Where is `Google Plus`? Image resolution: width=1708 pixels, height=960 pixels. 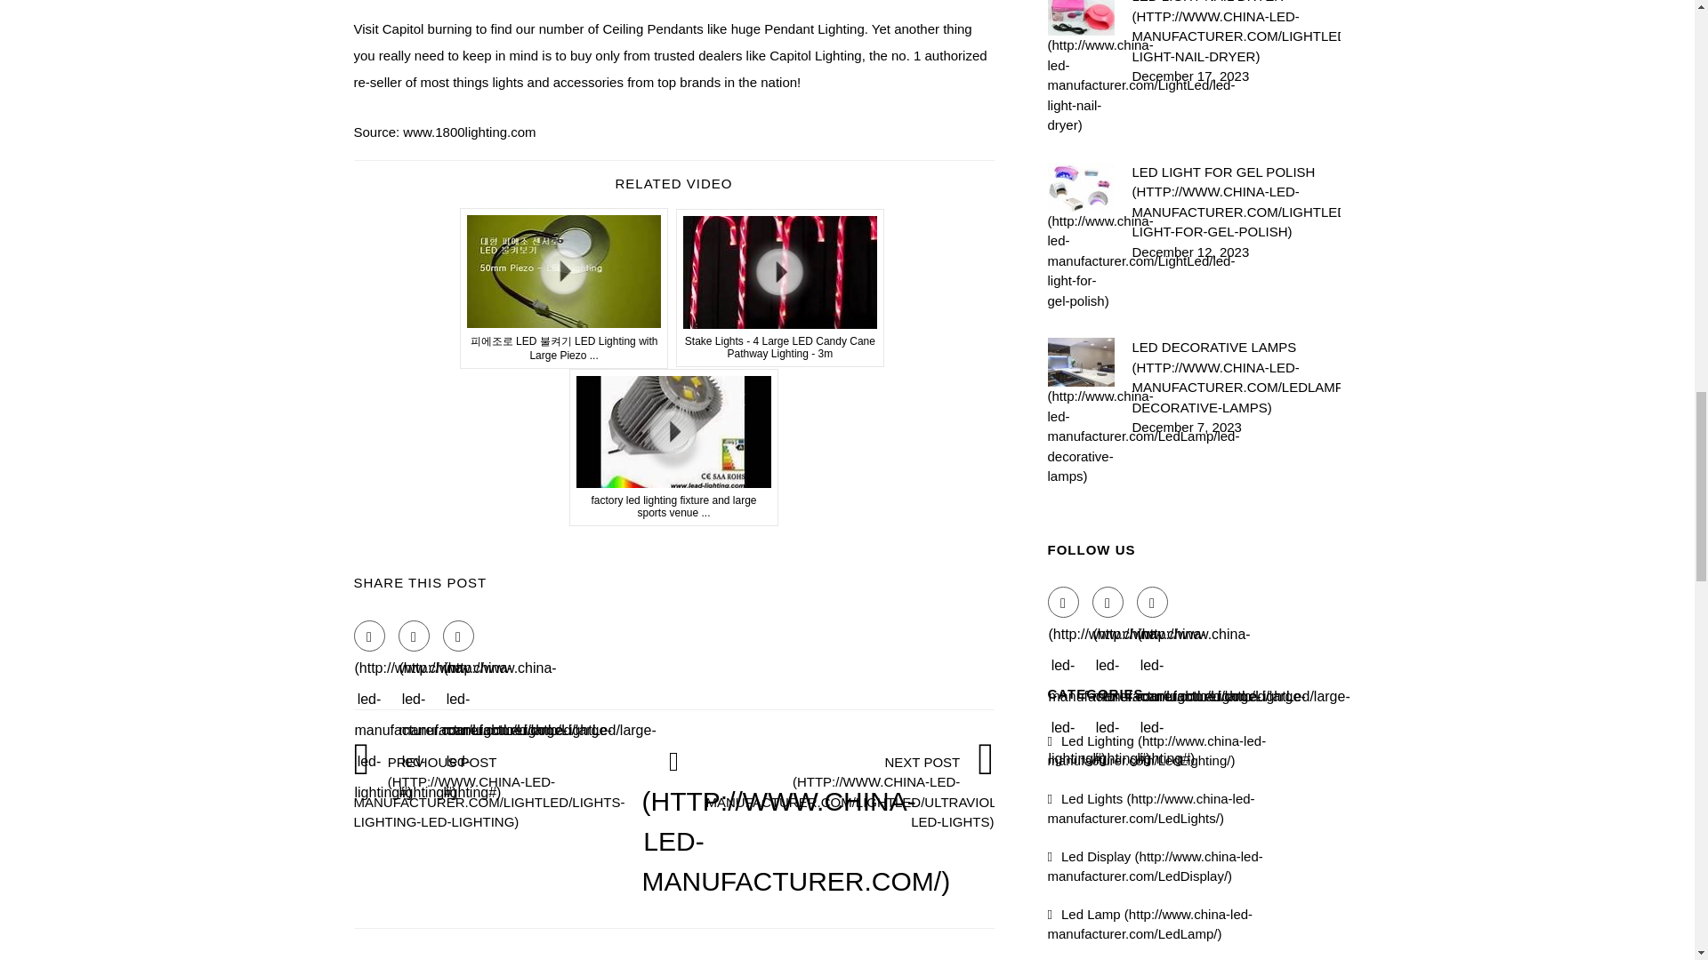 Google Plus is located at coordinates (1153, 602).